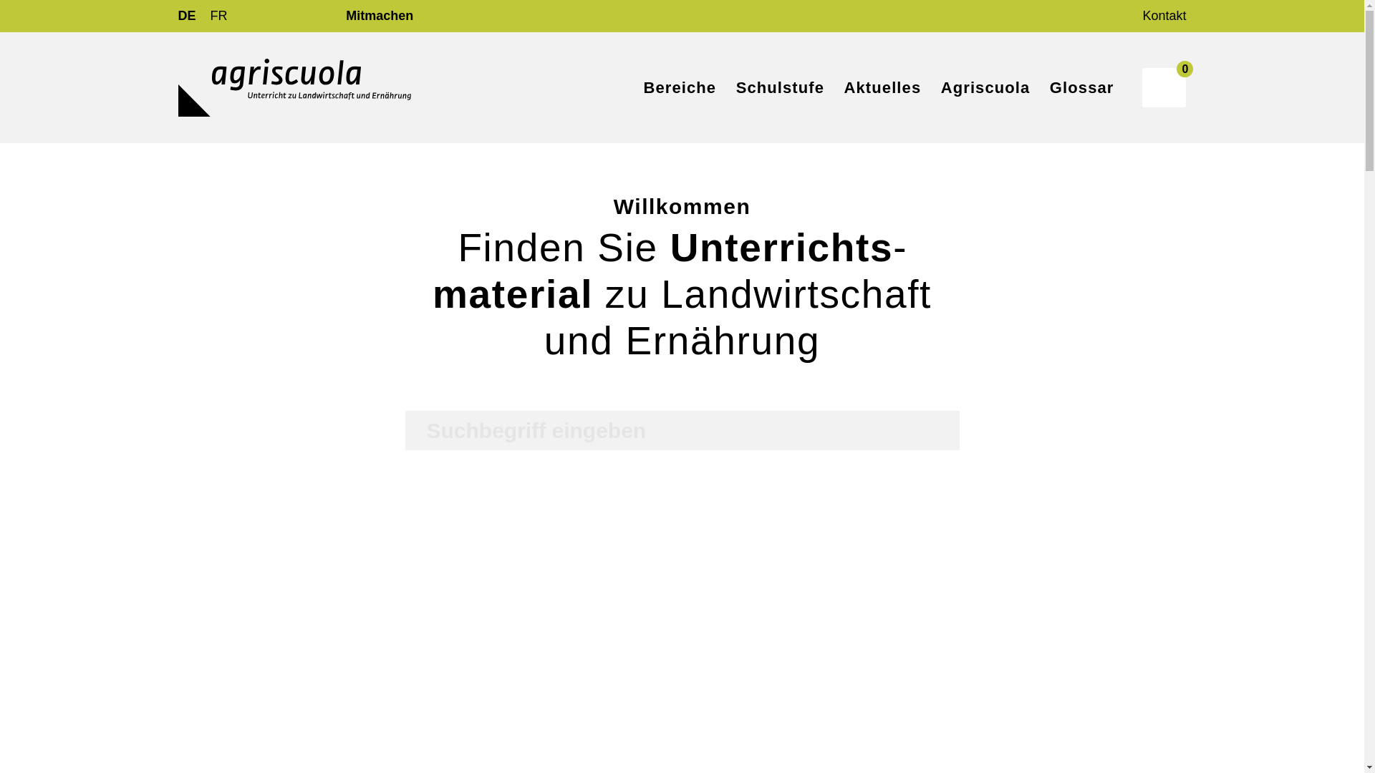 This screenshot has width=1375, height=773. What do you see at coordinates (1164, 87) in the screenshot?
I see `0` at bounding box center [1164, 87].